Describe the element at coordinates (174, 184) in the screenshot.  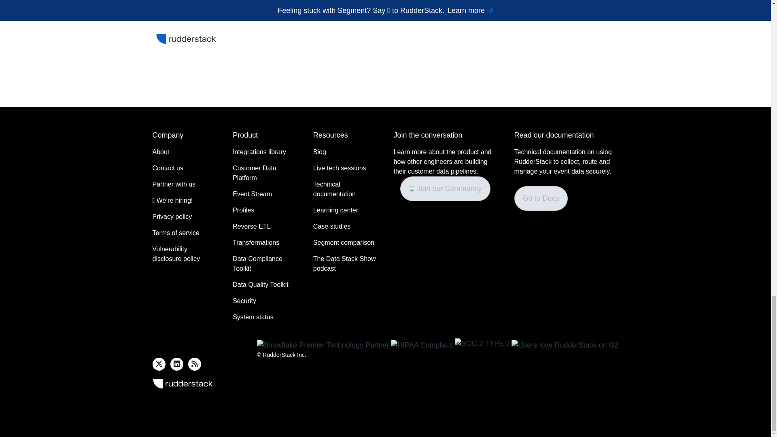
I see `Partner with us` at that location.